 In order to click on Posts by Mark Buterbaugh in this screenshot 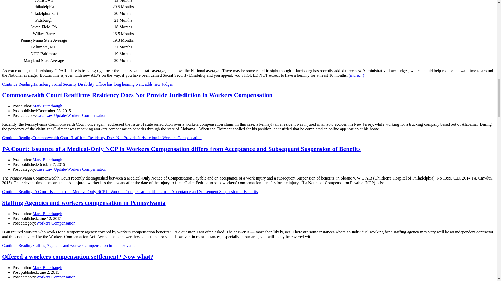, I will do `click(47, 214)`.